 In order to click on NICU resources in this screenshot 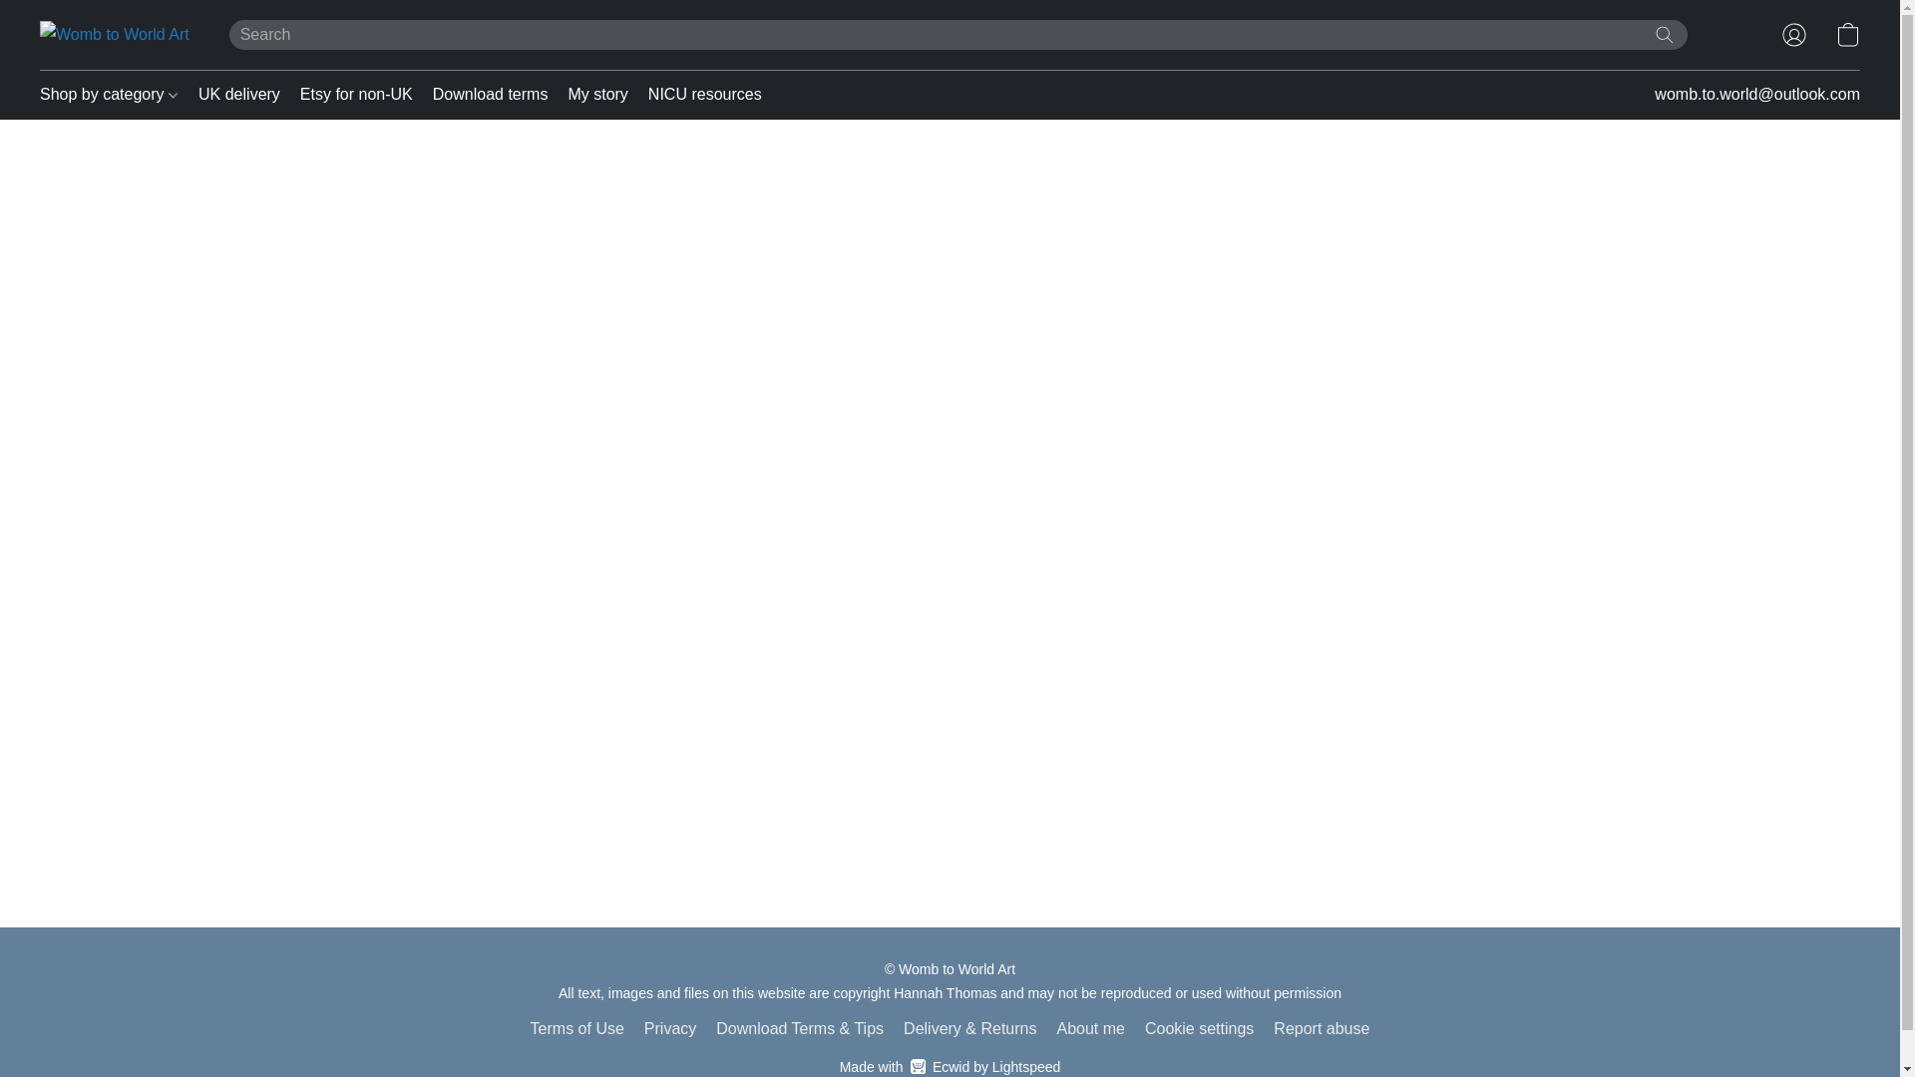, I will do `click(950, 1066)`.